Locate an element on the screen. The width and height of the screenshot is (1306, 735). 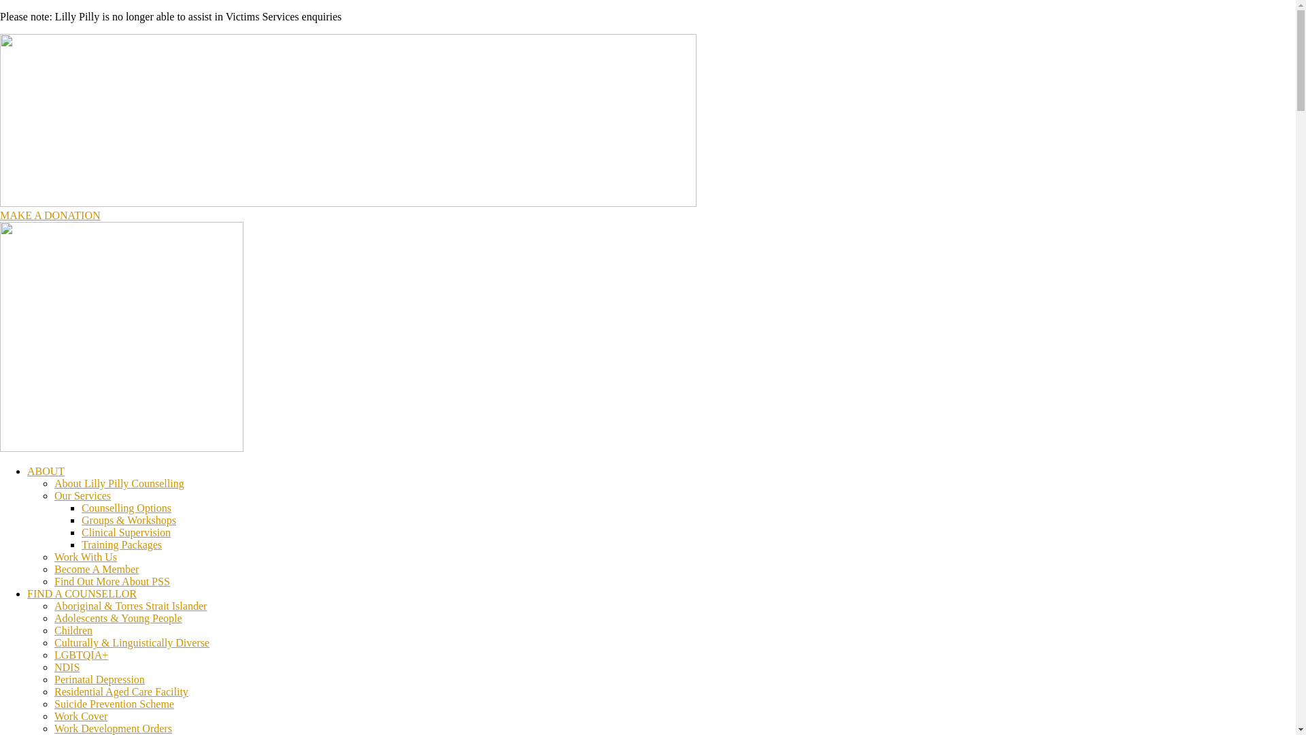
LGBTQIA+ is located at coordinates (82, 655).